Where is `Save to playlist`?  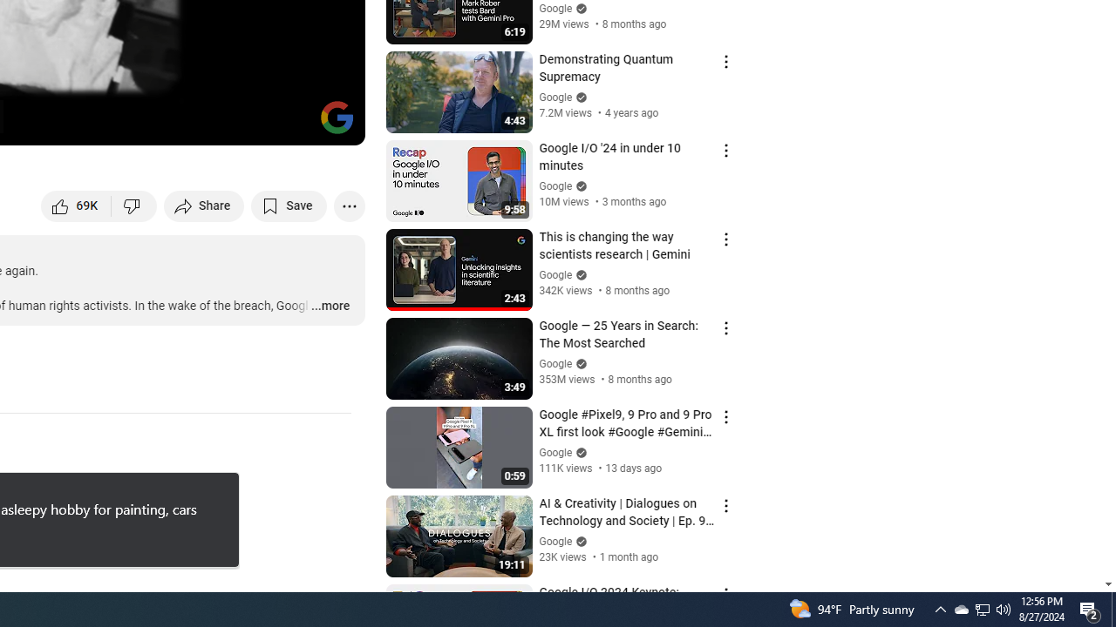
Save to playlist is located at coordinates (289, 206).